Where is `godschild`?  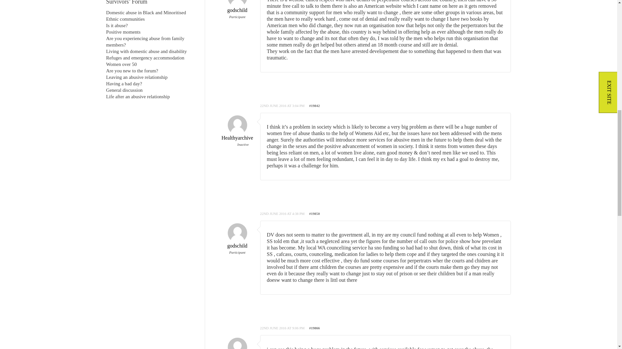 godschild is located at coordinates (237, 239).